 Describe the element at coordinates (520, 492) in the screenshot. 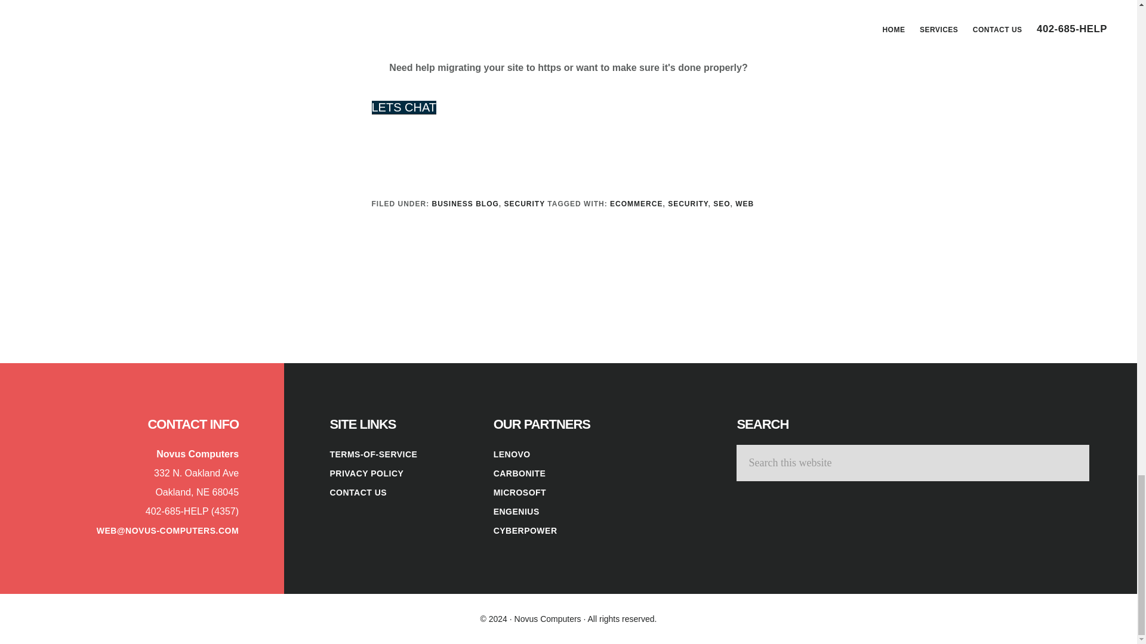

I see `MICROSOFT` at that location.